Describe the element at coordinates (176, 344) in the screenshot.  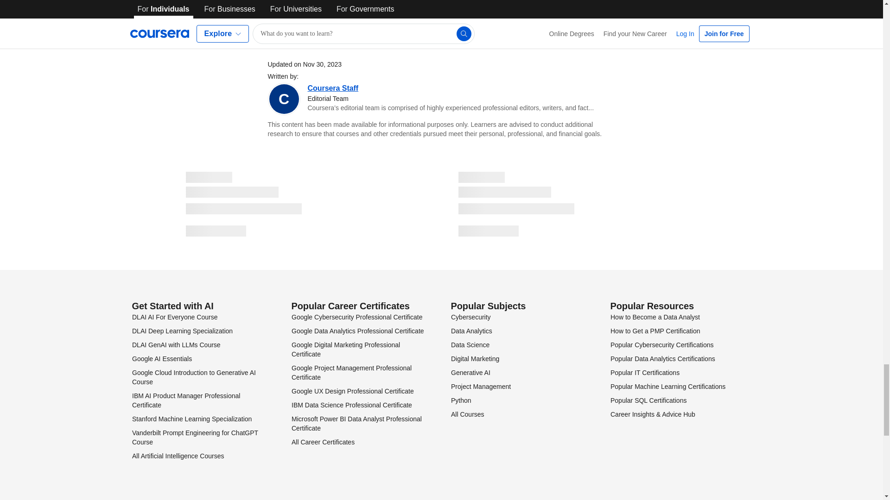
I see `DLAI GenAI with LLMs Course` at that location.